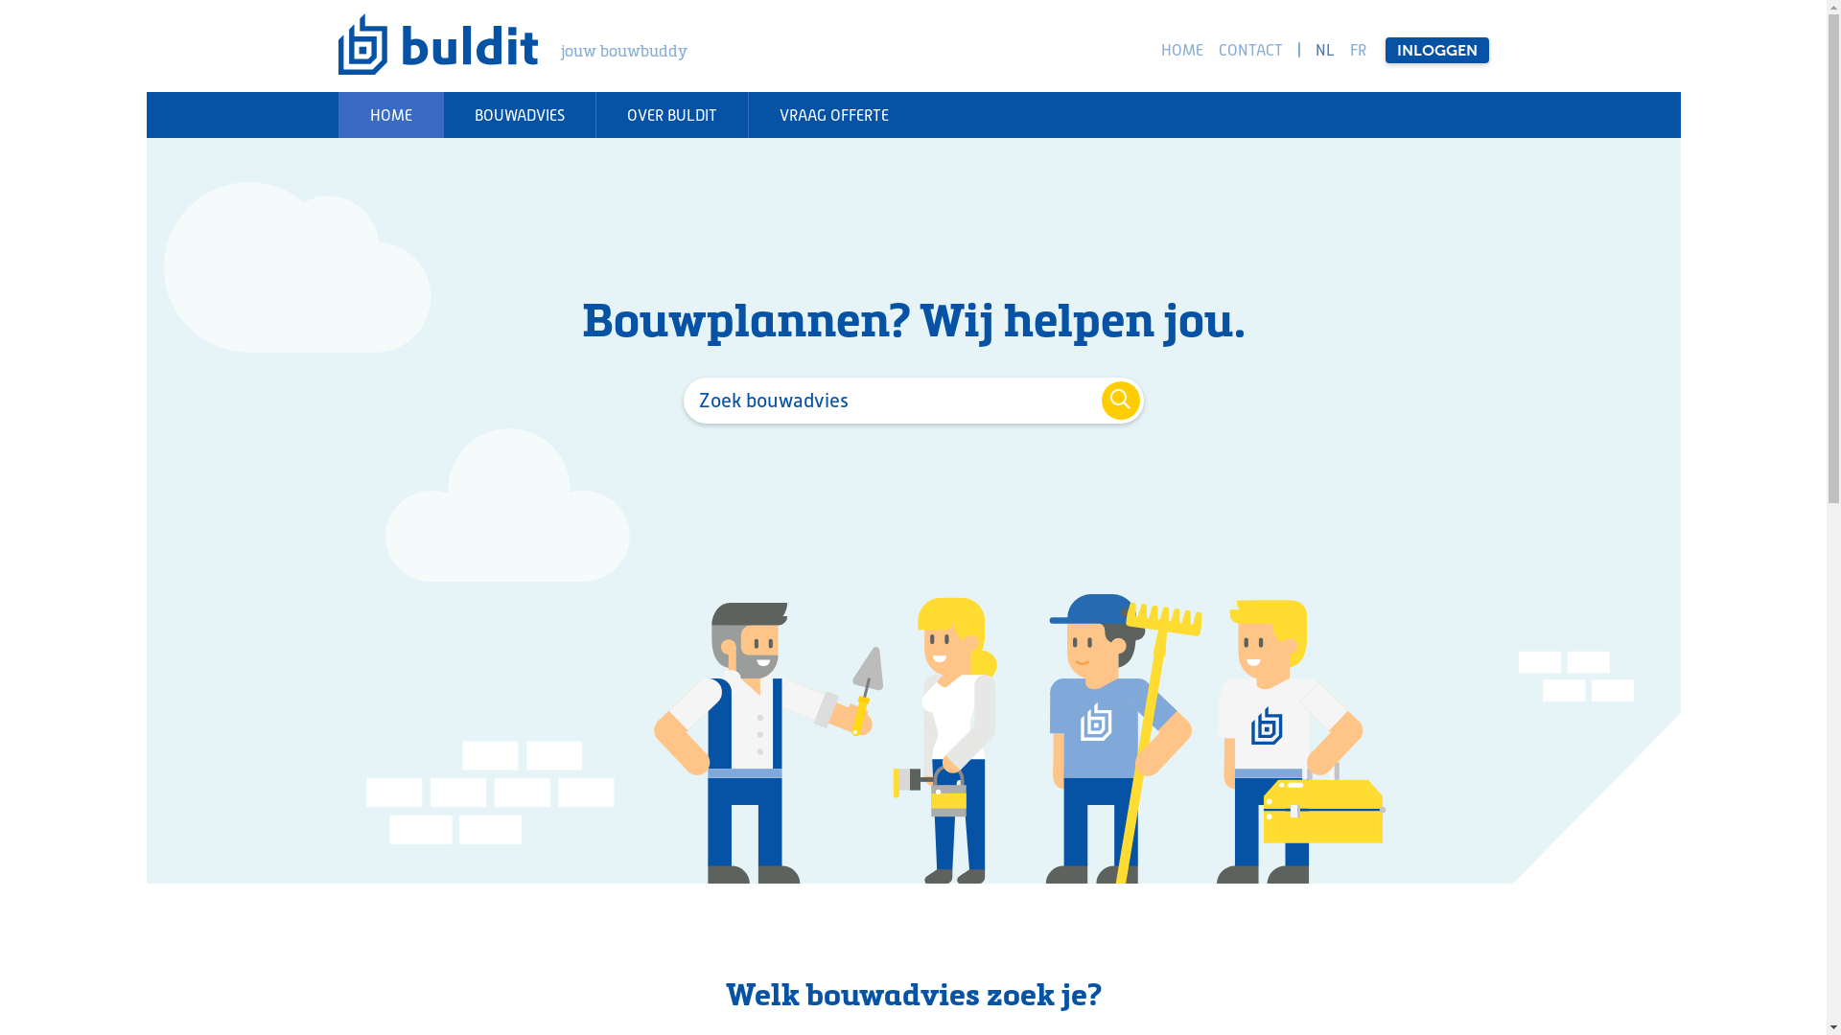 Image resolution: width=1841 pixels, height=1035 pixels. I want to click on CONTACT, so click(1250, 50).